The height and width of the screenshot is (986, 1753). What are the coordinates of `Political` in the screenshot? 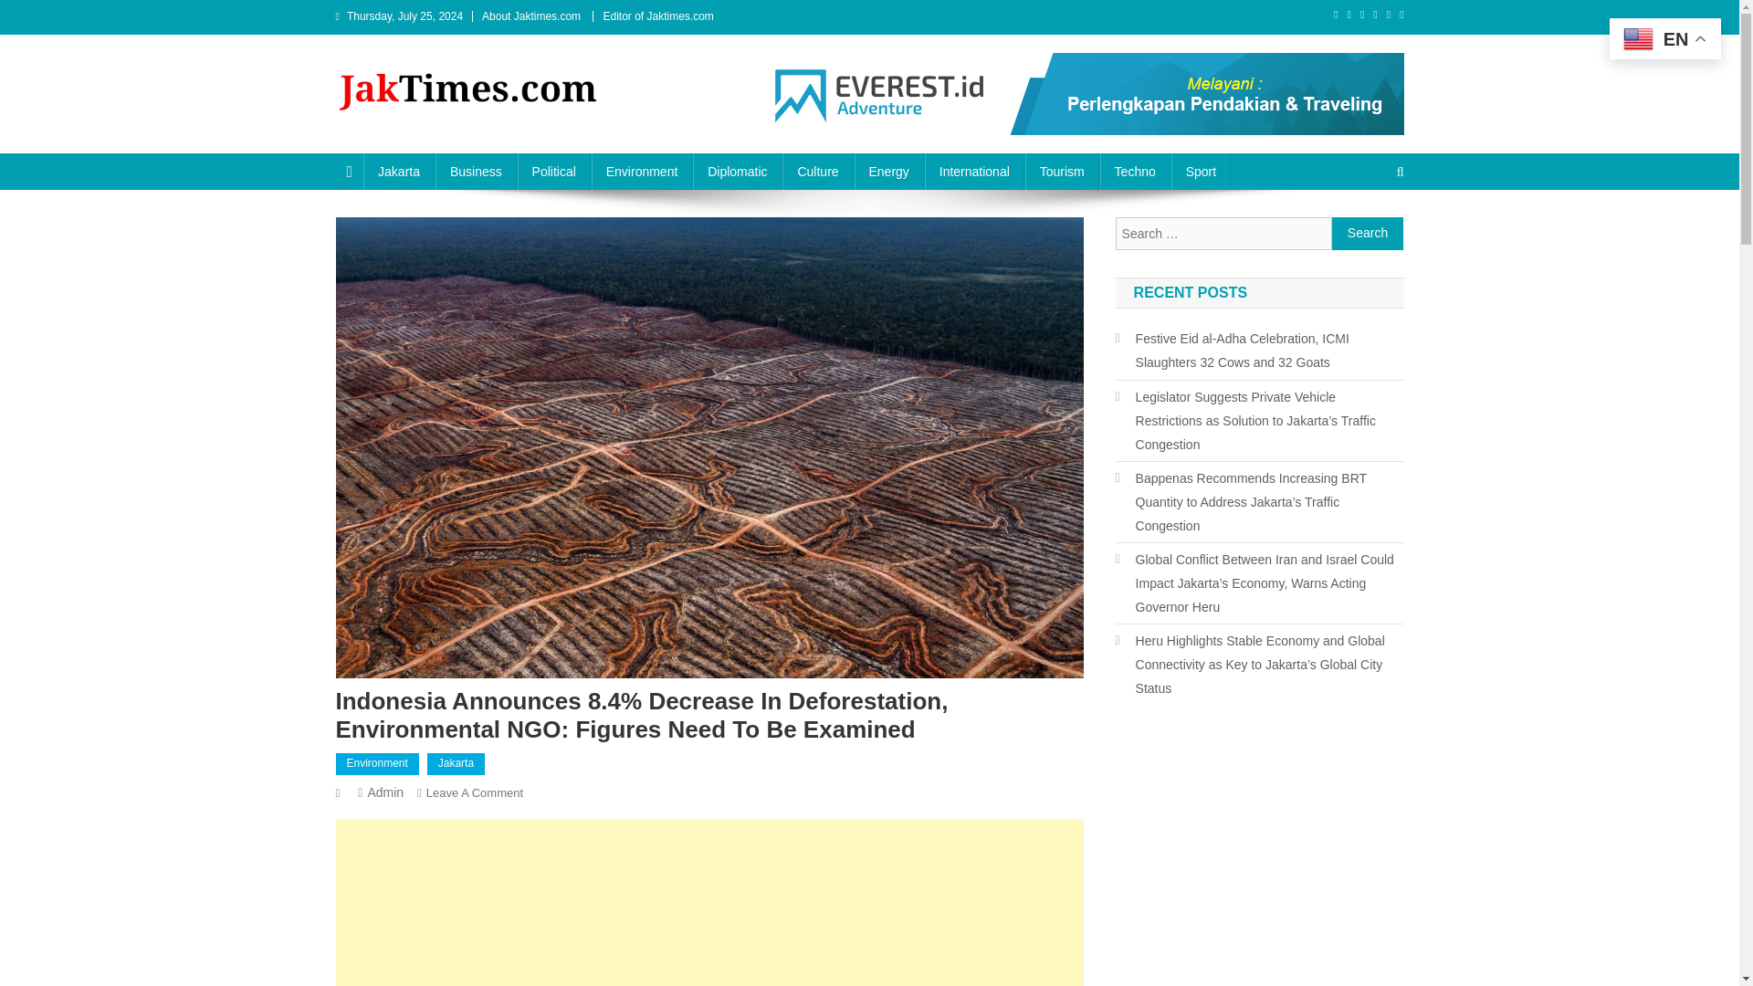 It's located at (553, 172).